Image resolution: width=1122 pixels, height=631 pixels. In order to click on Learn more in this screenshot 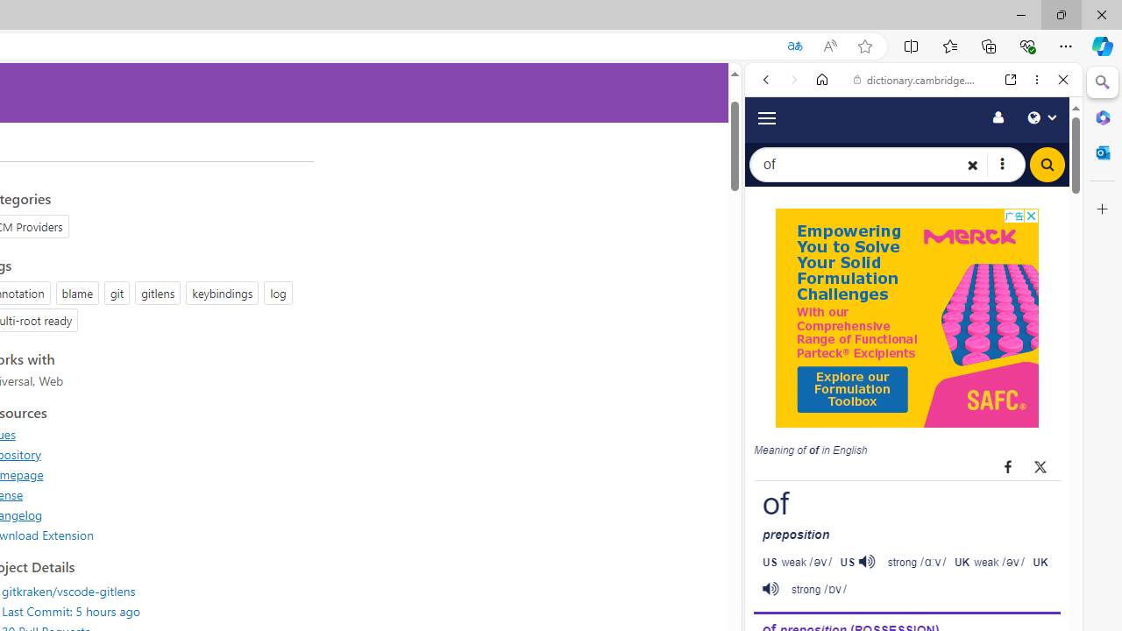, I will do `click(827, 238)`.